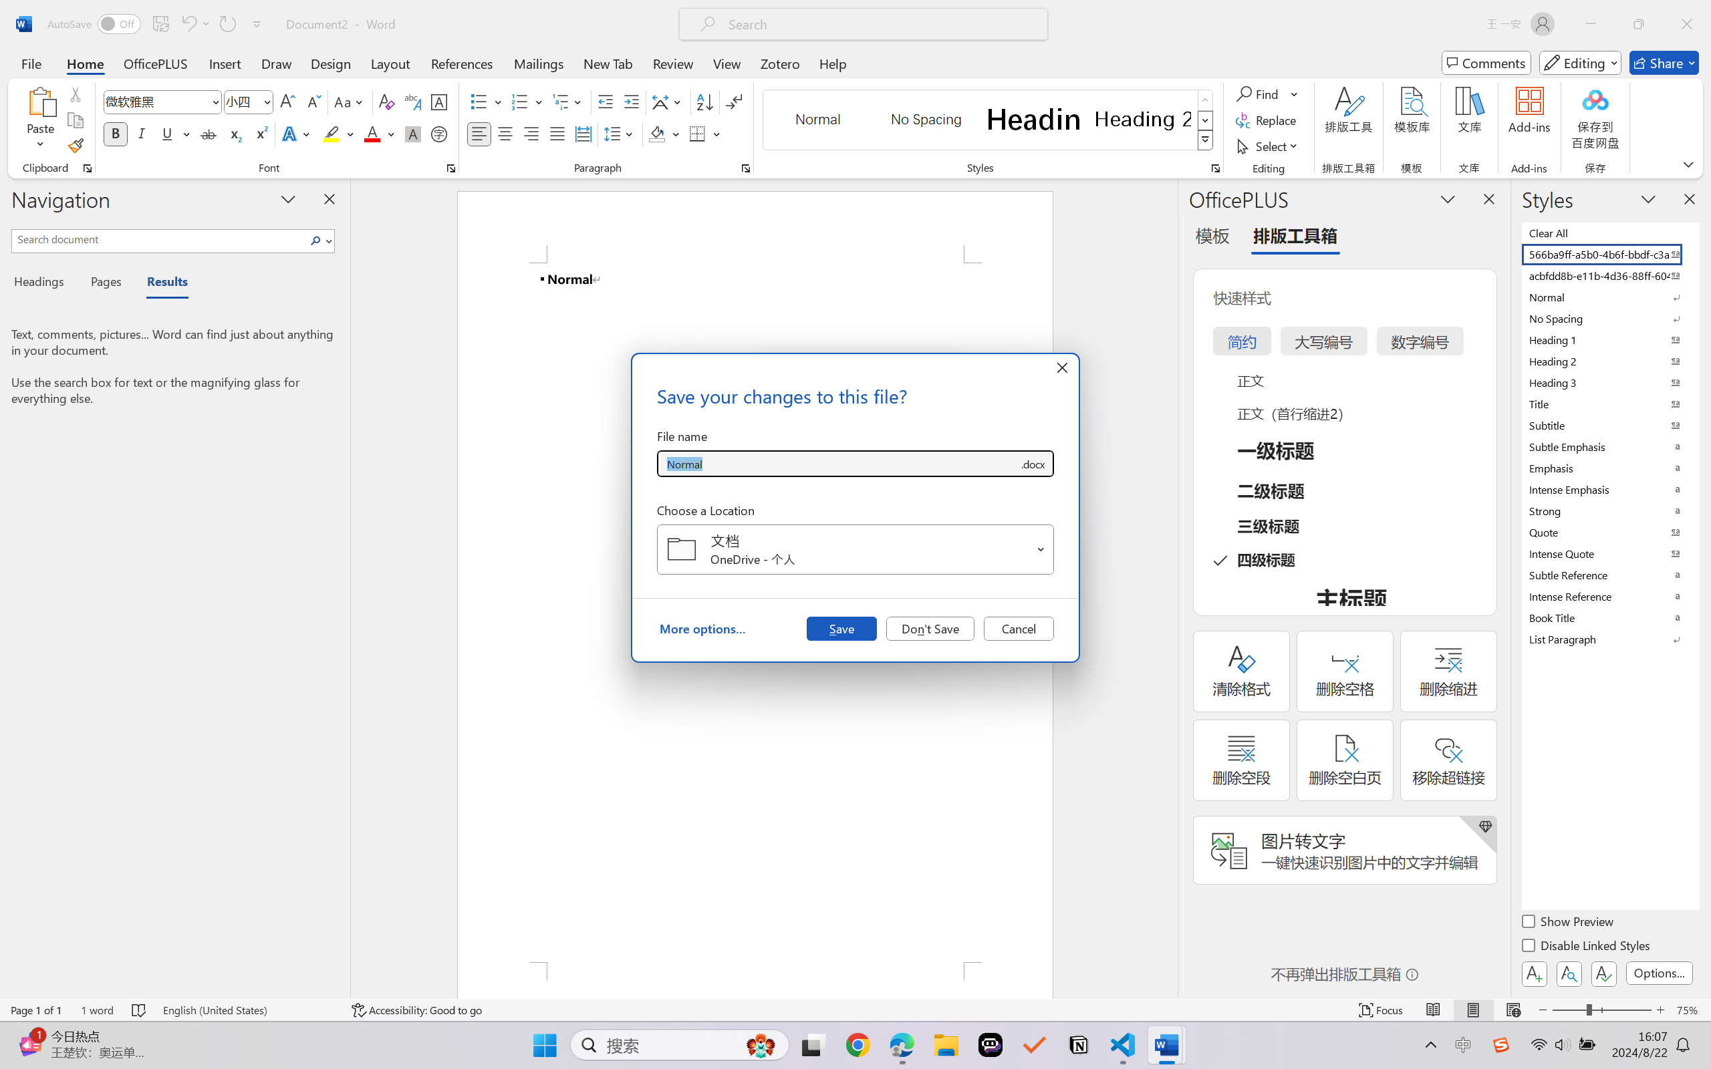 This screenshot has width=1711, height=1069. I want to click on Bold, so click(116, 134).